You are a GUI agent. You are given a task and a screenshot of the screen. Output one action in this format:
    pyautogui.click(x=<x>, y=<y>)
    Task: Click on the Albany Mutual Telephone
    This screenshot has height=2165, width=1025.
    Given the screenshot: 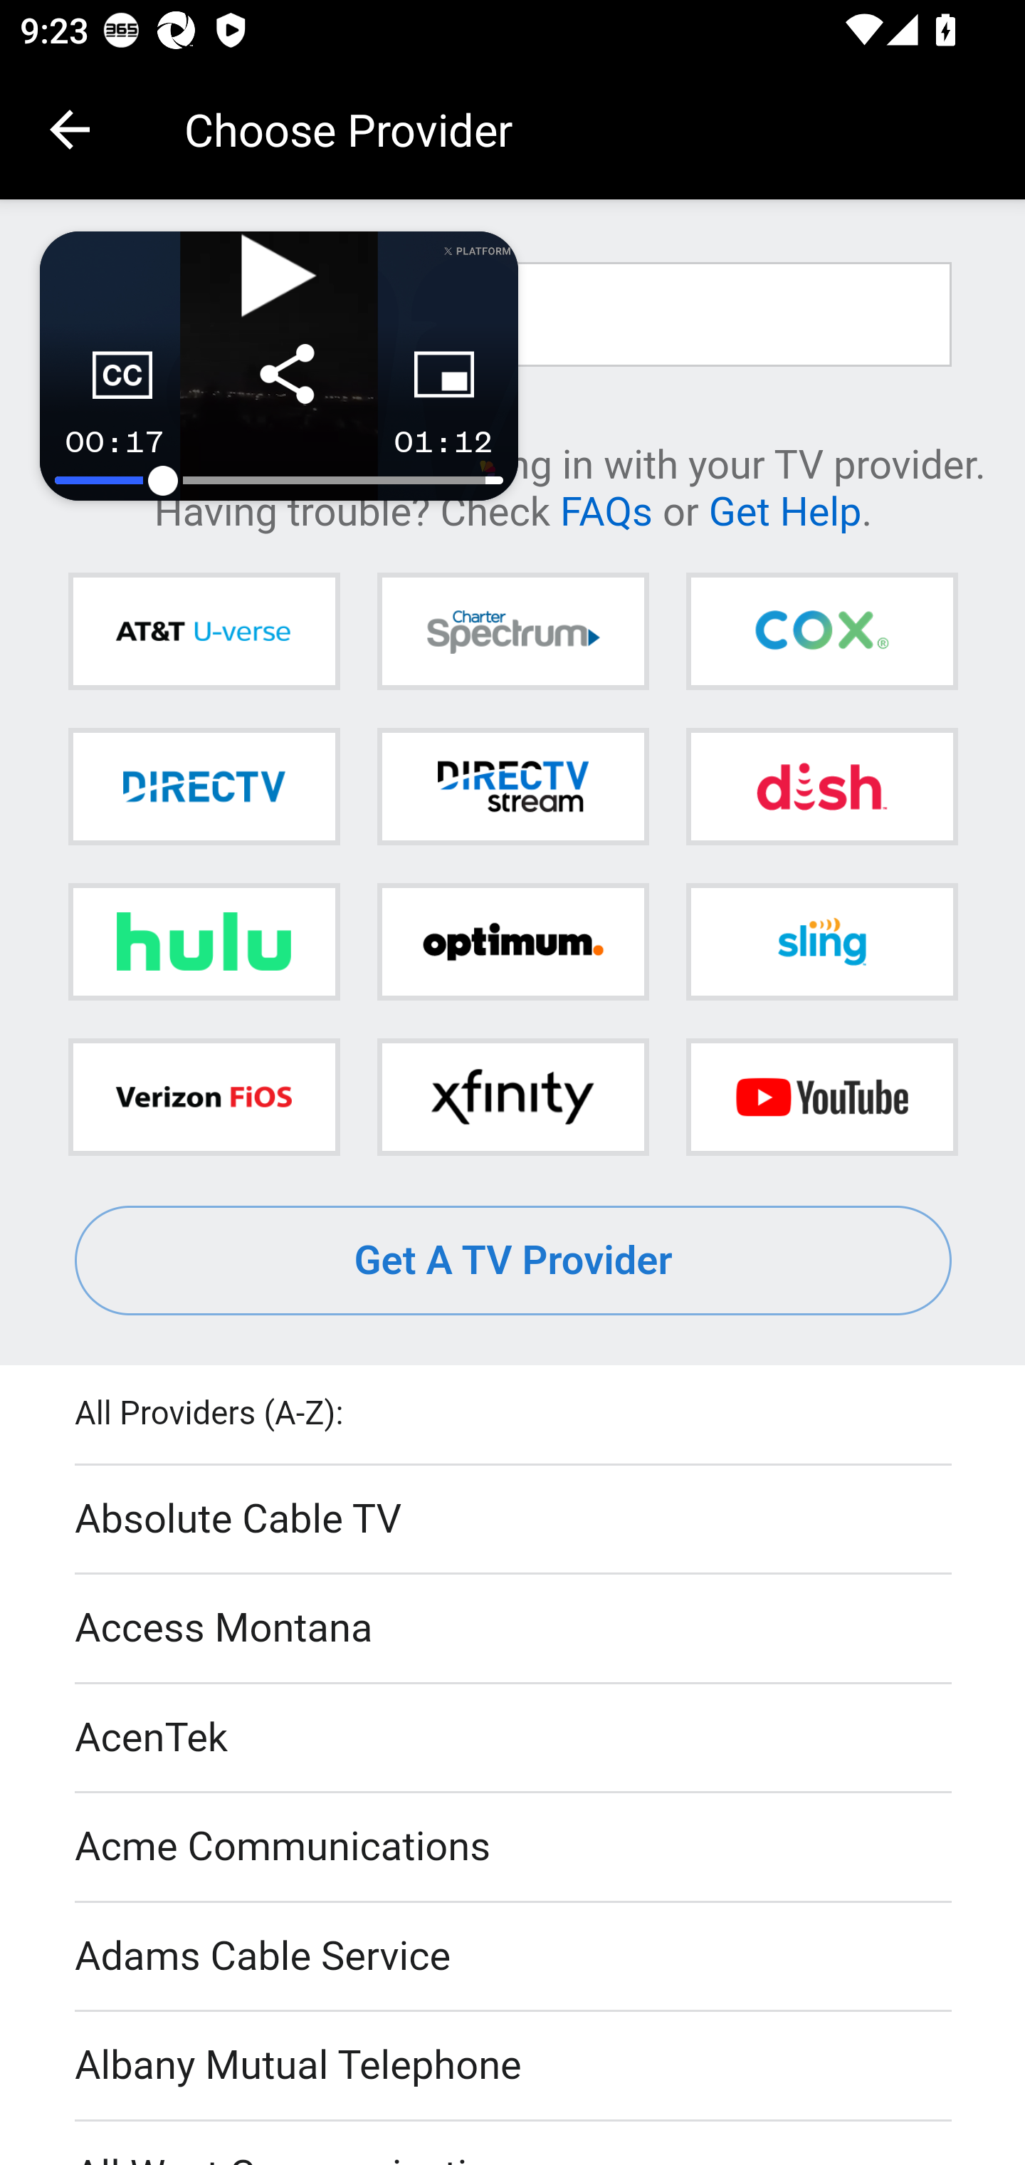 What is the action you would take?
    pyautogui.click(x=514, y=2067)
    